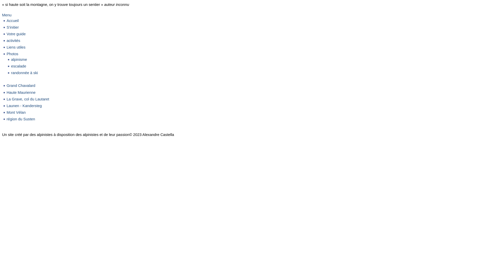  I want to click on Launen - Kandersteg, so click(24, 106).